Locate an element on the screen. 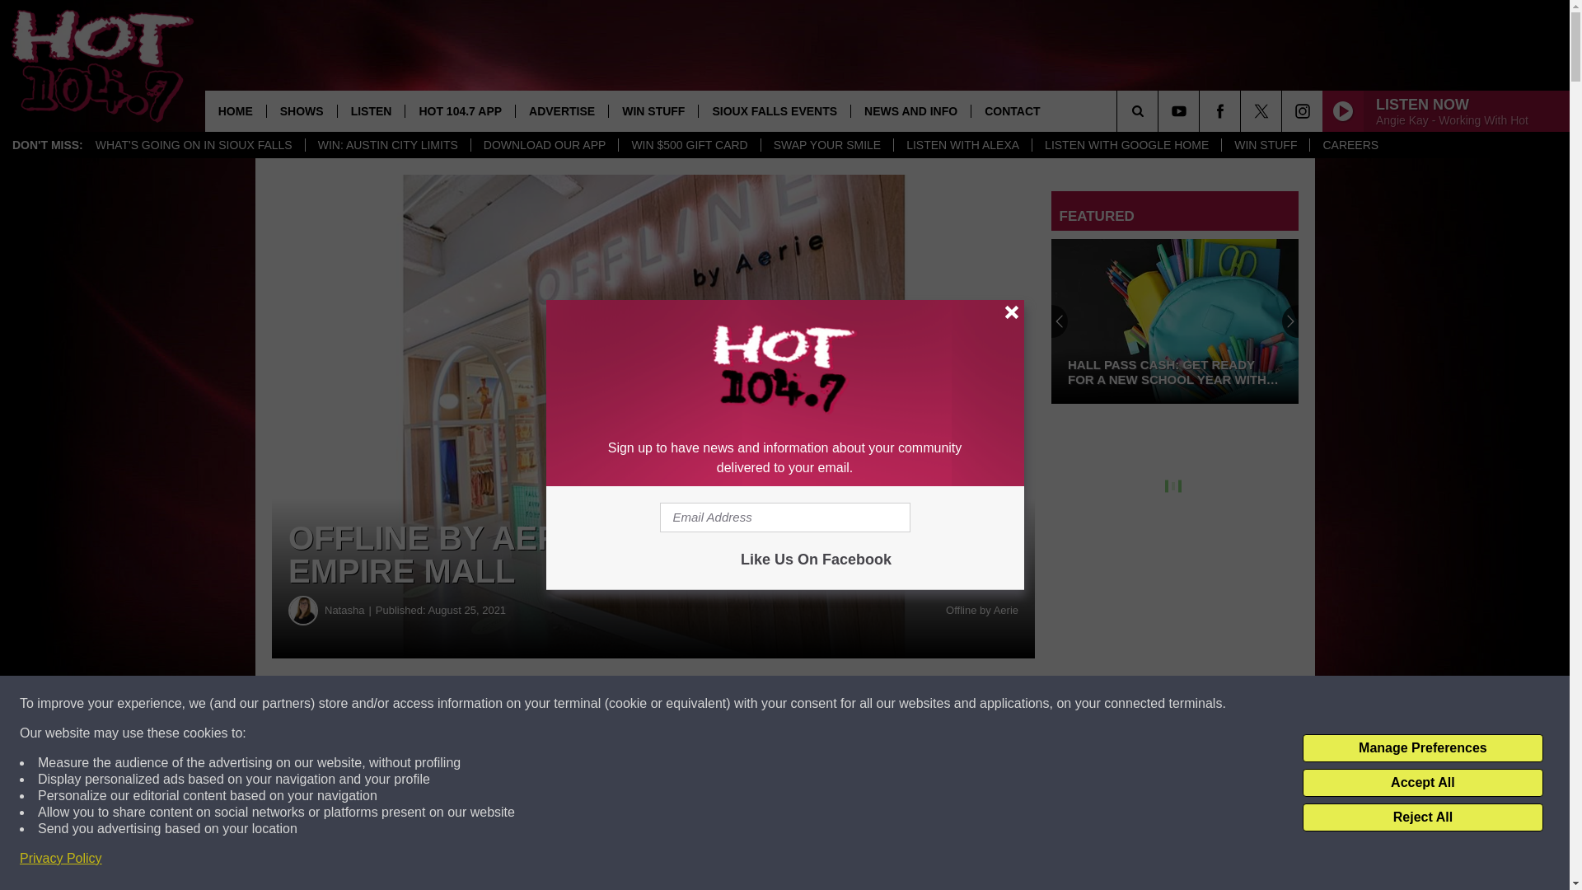 Image resolution: width=1582 pixels, height=890 pixels. WIN STUFF is located at coordinates (1266, 145).